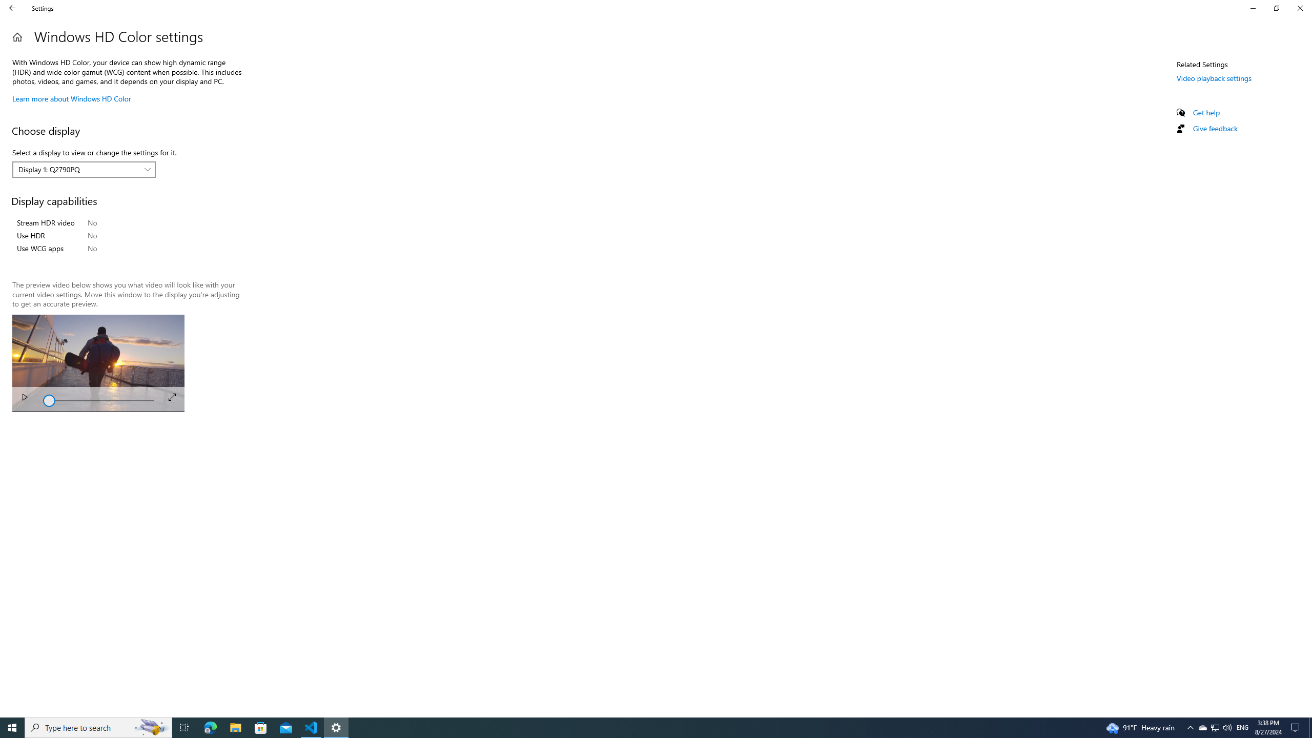 Image resolution: width=1312 pixels, height=738 pixels. I want to click on Give feedback, so click(1215, 128).